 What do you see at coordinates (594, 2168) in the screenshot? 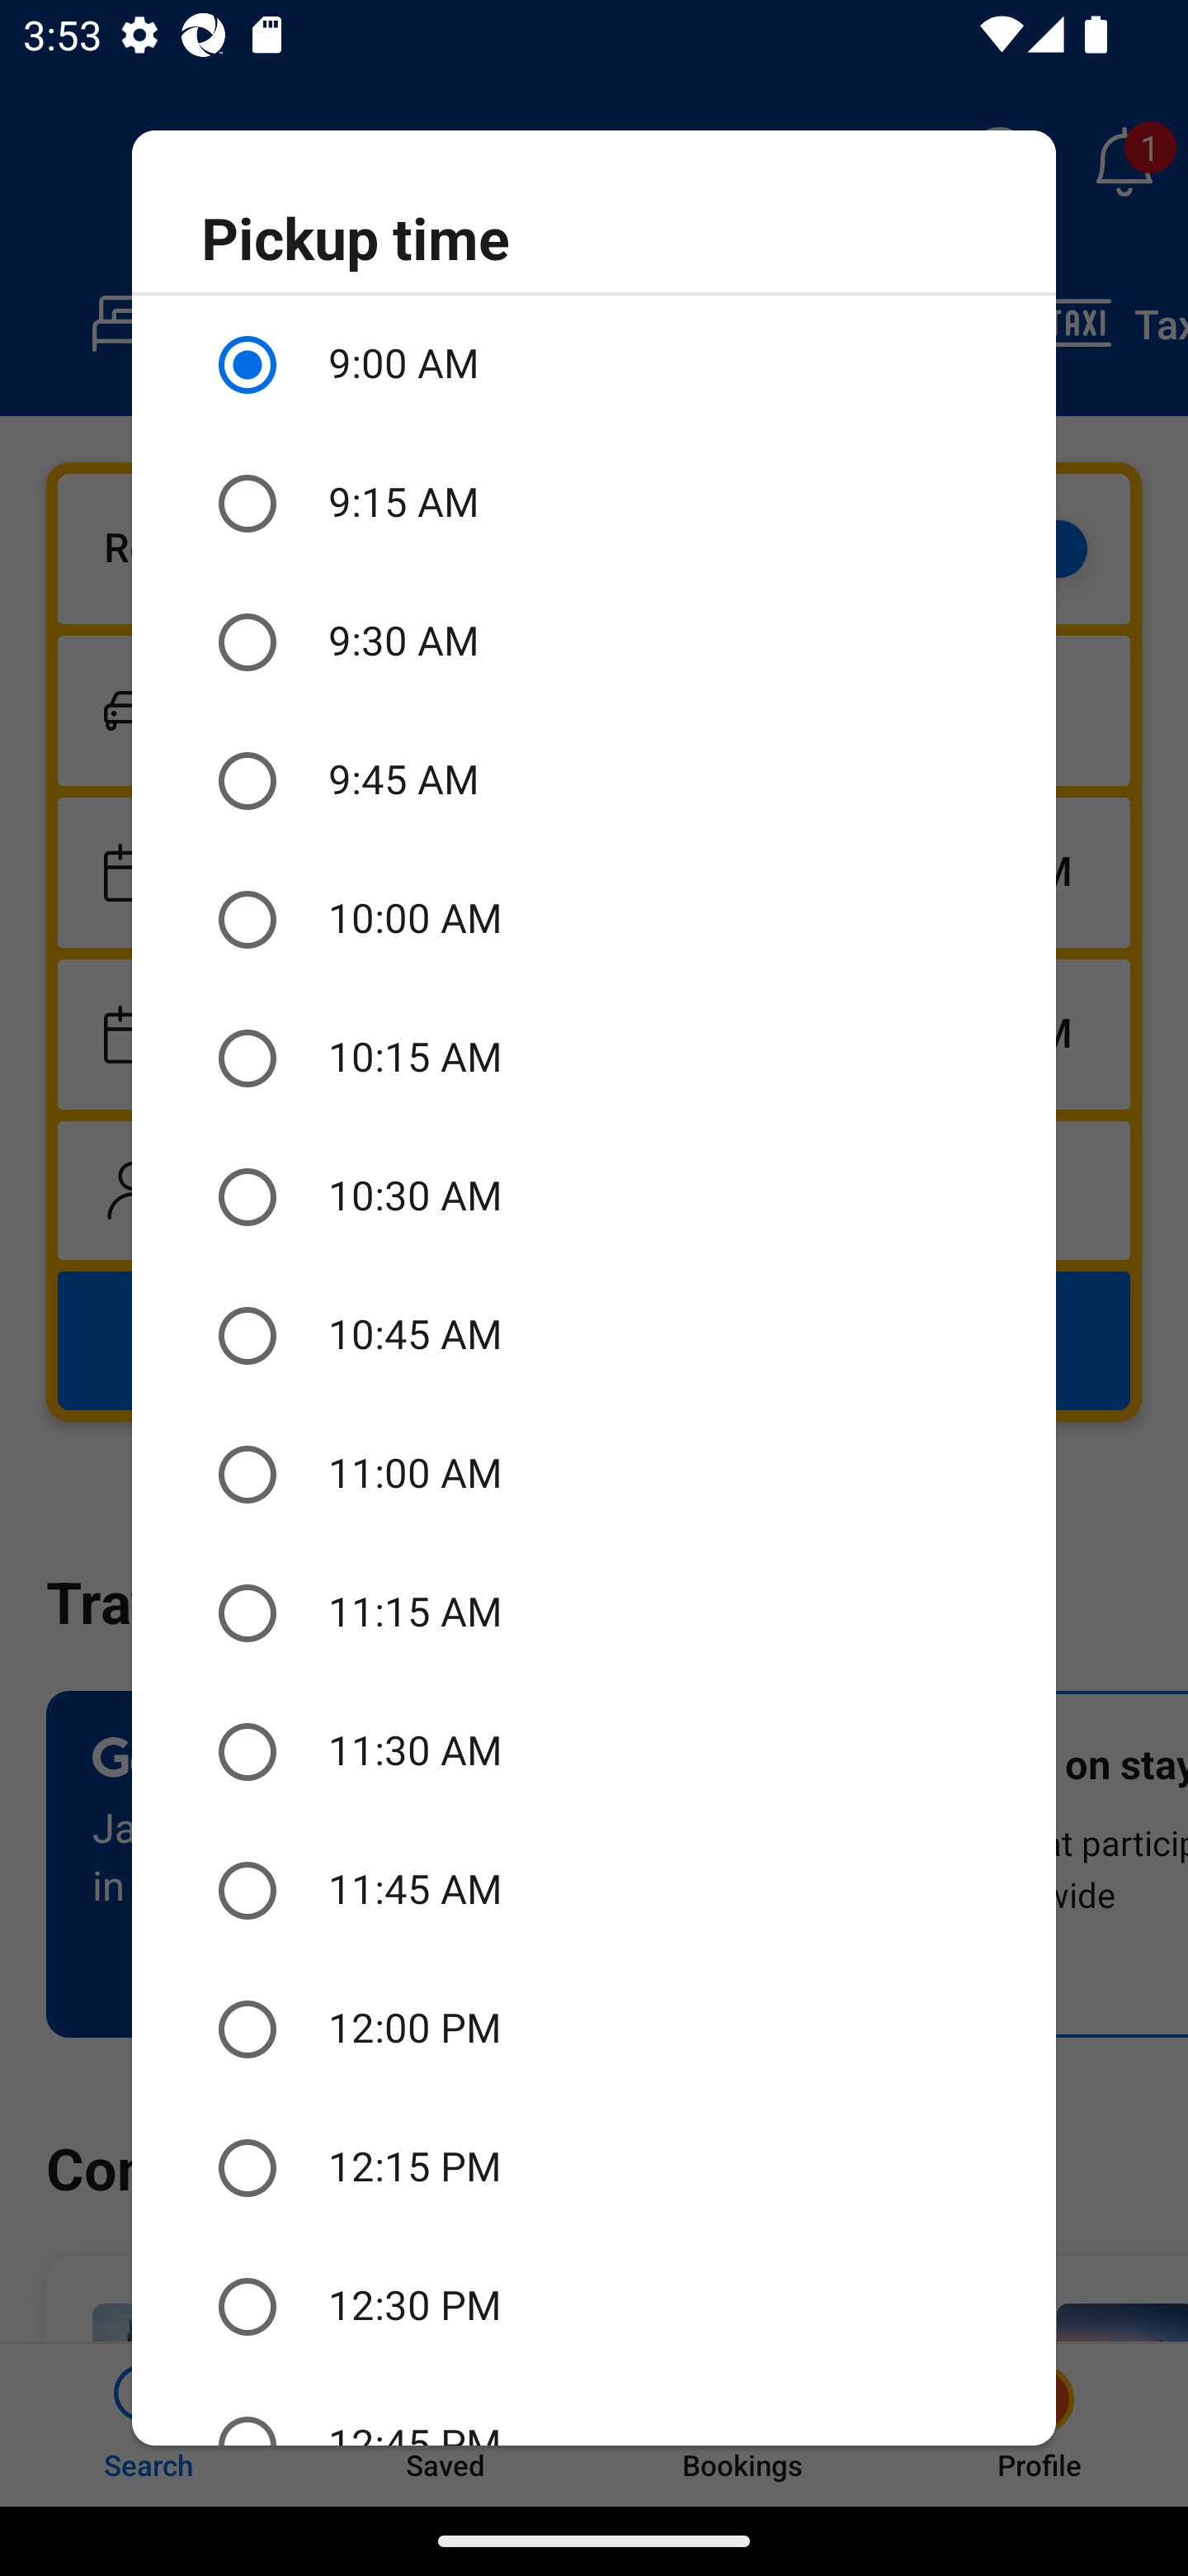
I see `12:15 PM` at bounding box center [594, 2168].